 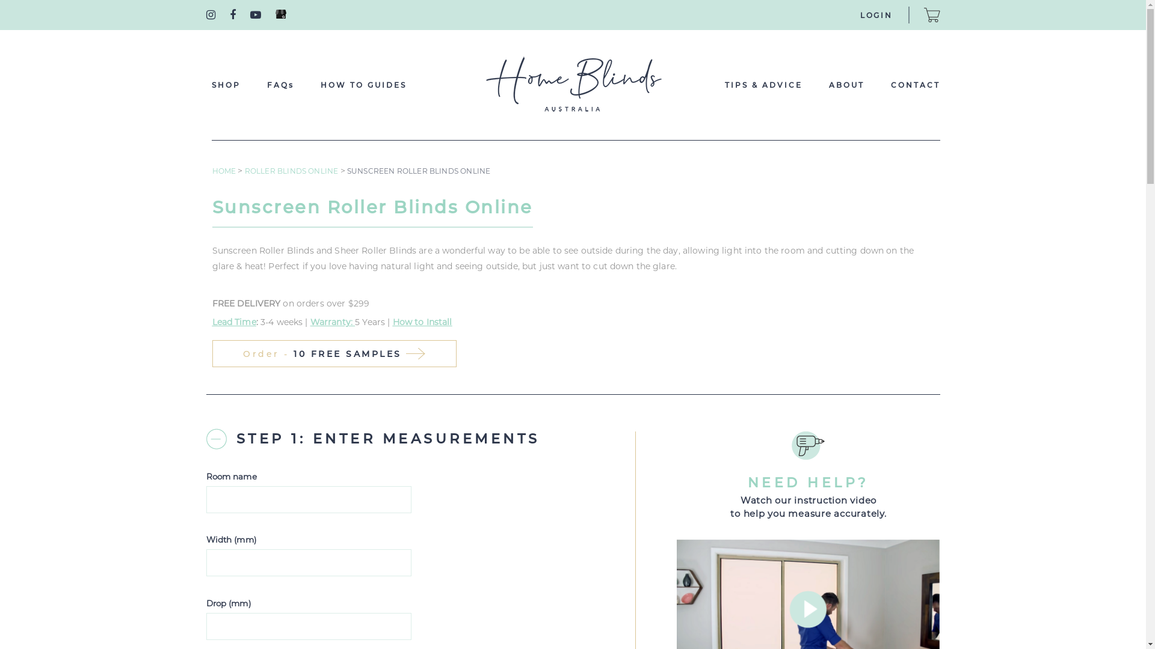 What do you see at coordinates (334, 353) in the screenshot?
I see `Order - 10 FREE SAMPLES` at bounding box center [334, 353].